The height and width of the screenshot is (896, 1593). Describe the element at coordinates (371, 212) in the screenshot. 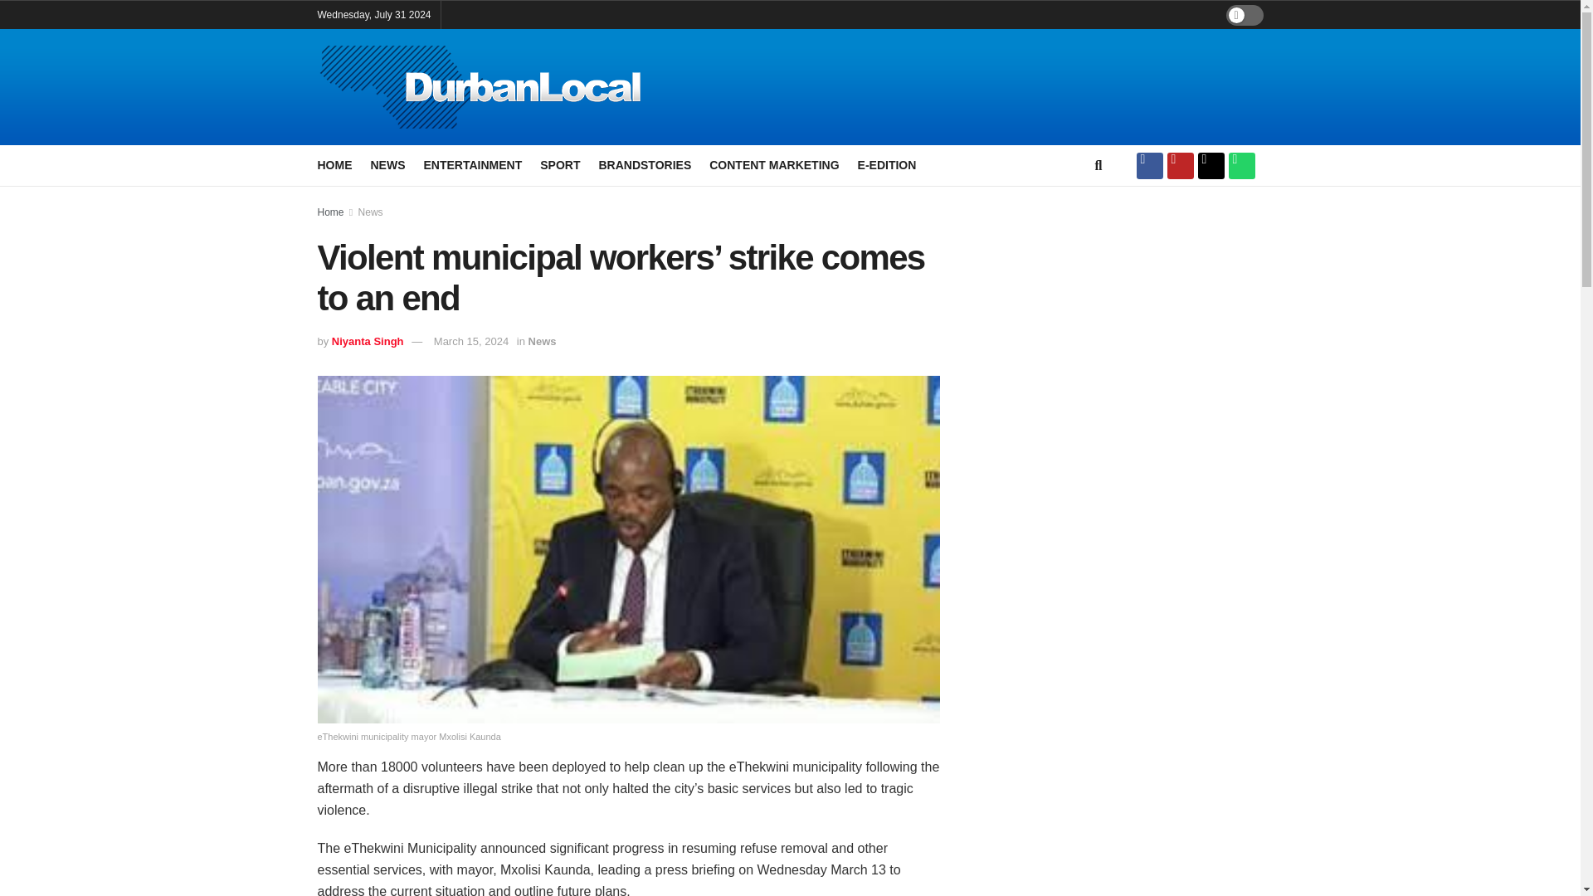

I see `News` at that location.